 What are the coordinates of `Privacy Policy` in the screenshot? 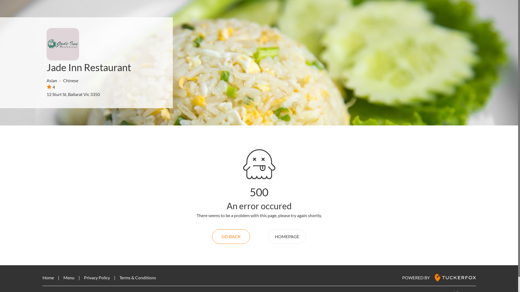 It's located at (97, 277).